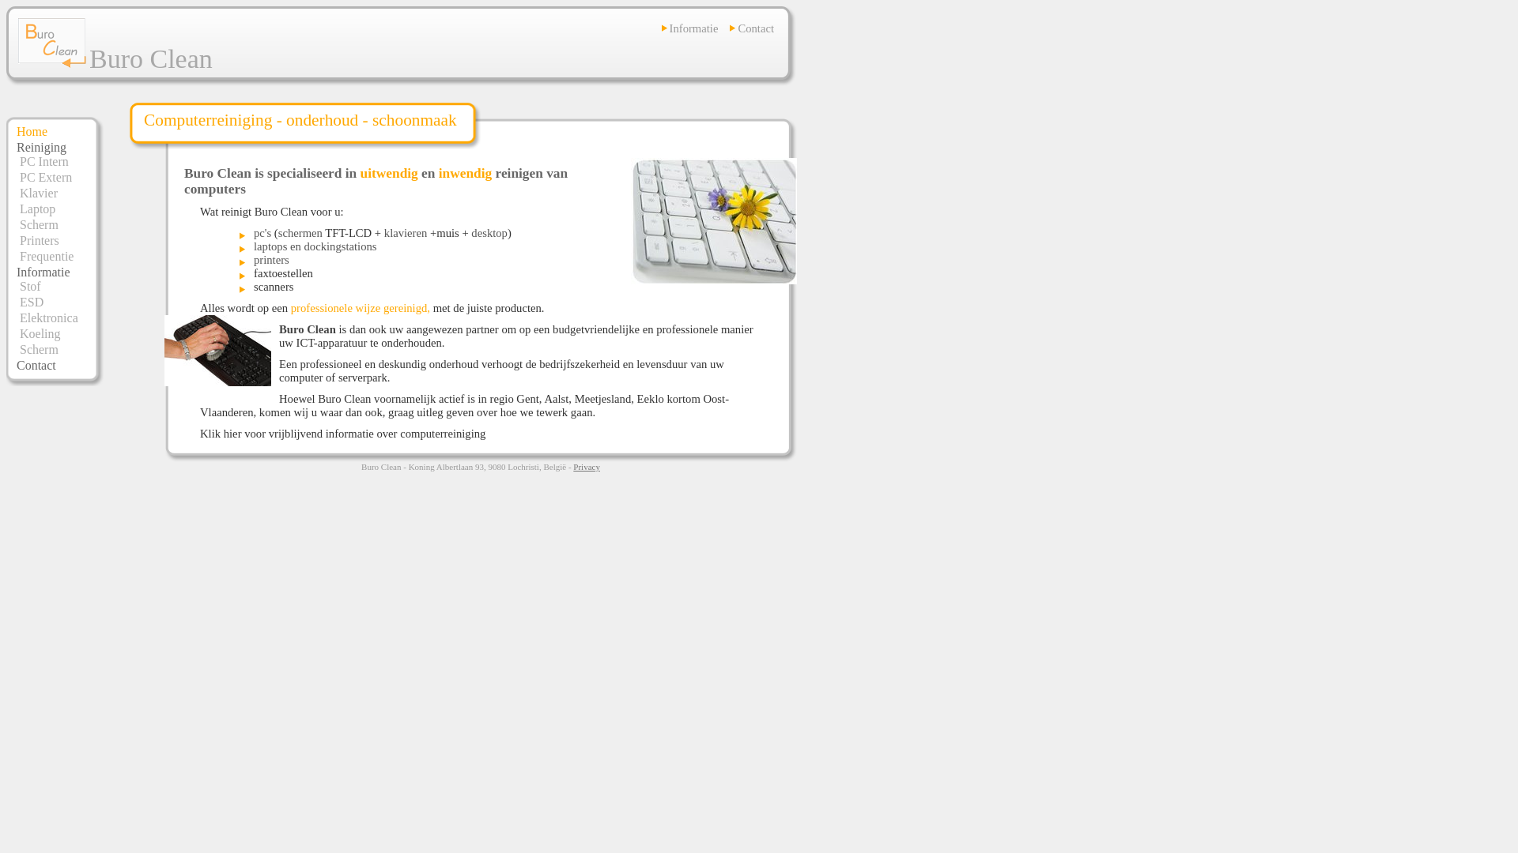 The width and height of the screenshot is (1518, 853). I want to click on Reiniging, so click(41, 147).